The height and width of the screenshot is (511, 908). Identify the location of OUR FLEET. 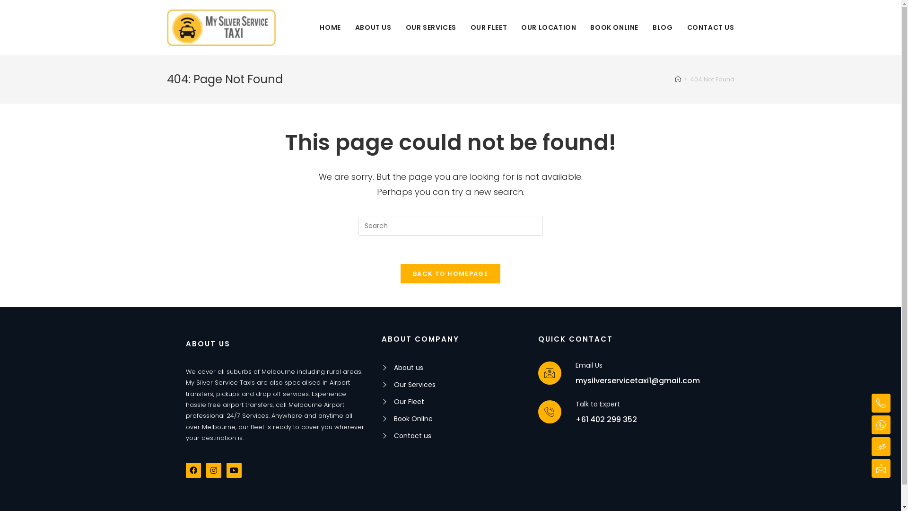
(489, 27).